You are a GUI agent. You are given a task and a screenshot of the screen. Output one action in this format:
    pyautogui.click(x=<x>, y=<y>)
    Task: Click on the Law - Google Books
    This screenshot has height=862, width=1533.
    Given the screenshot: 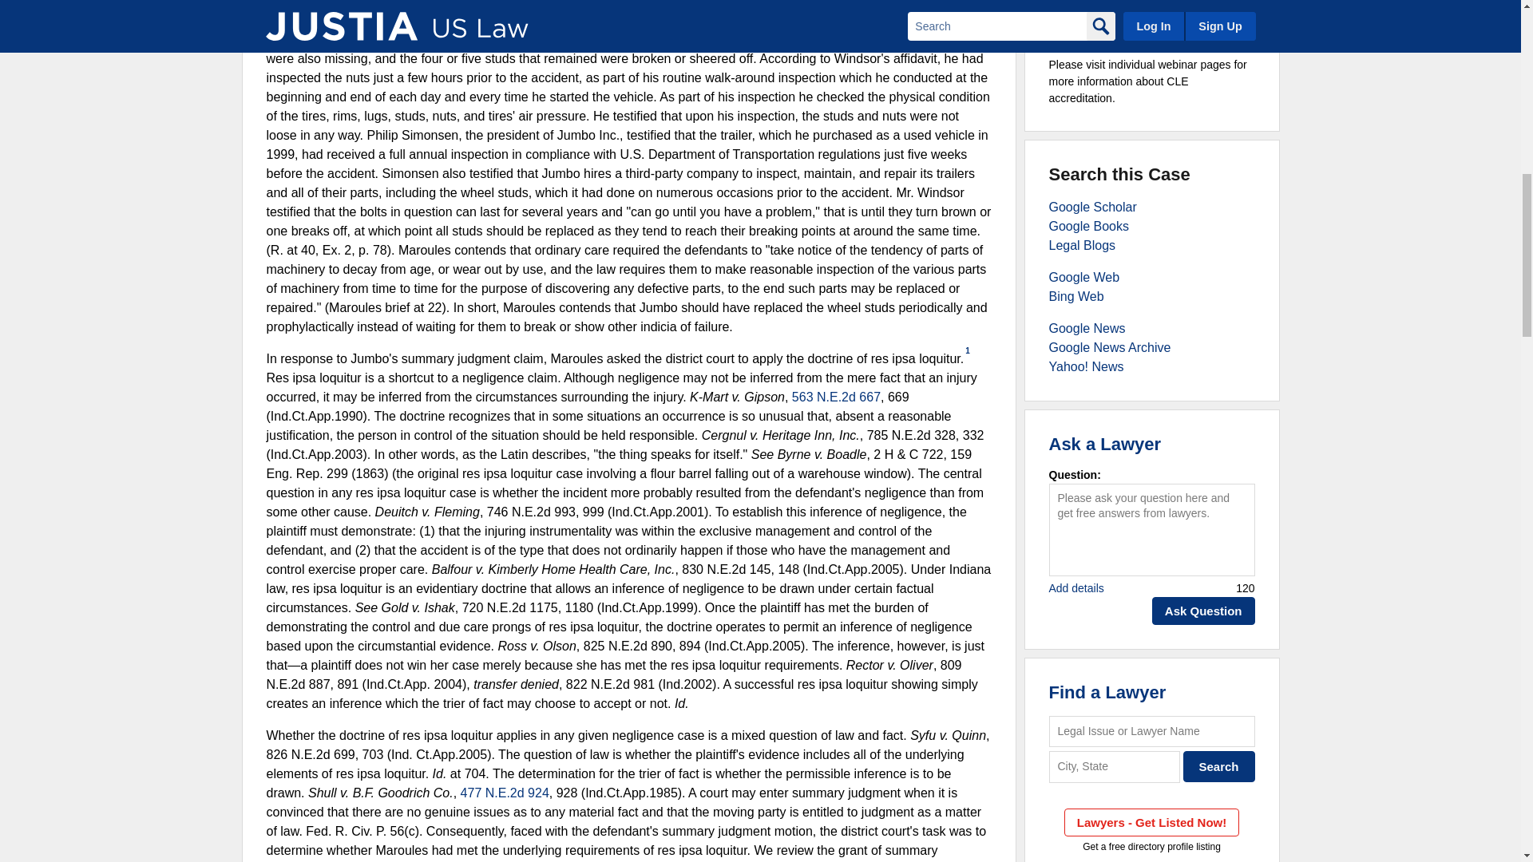 What is the action you would take?
    pyautogui.click(x=1089, y=226)
    